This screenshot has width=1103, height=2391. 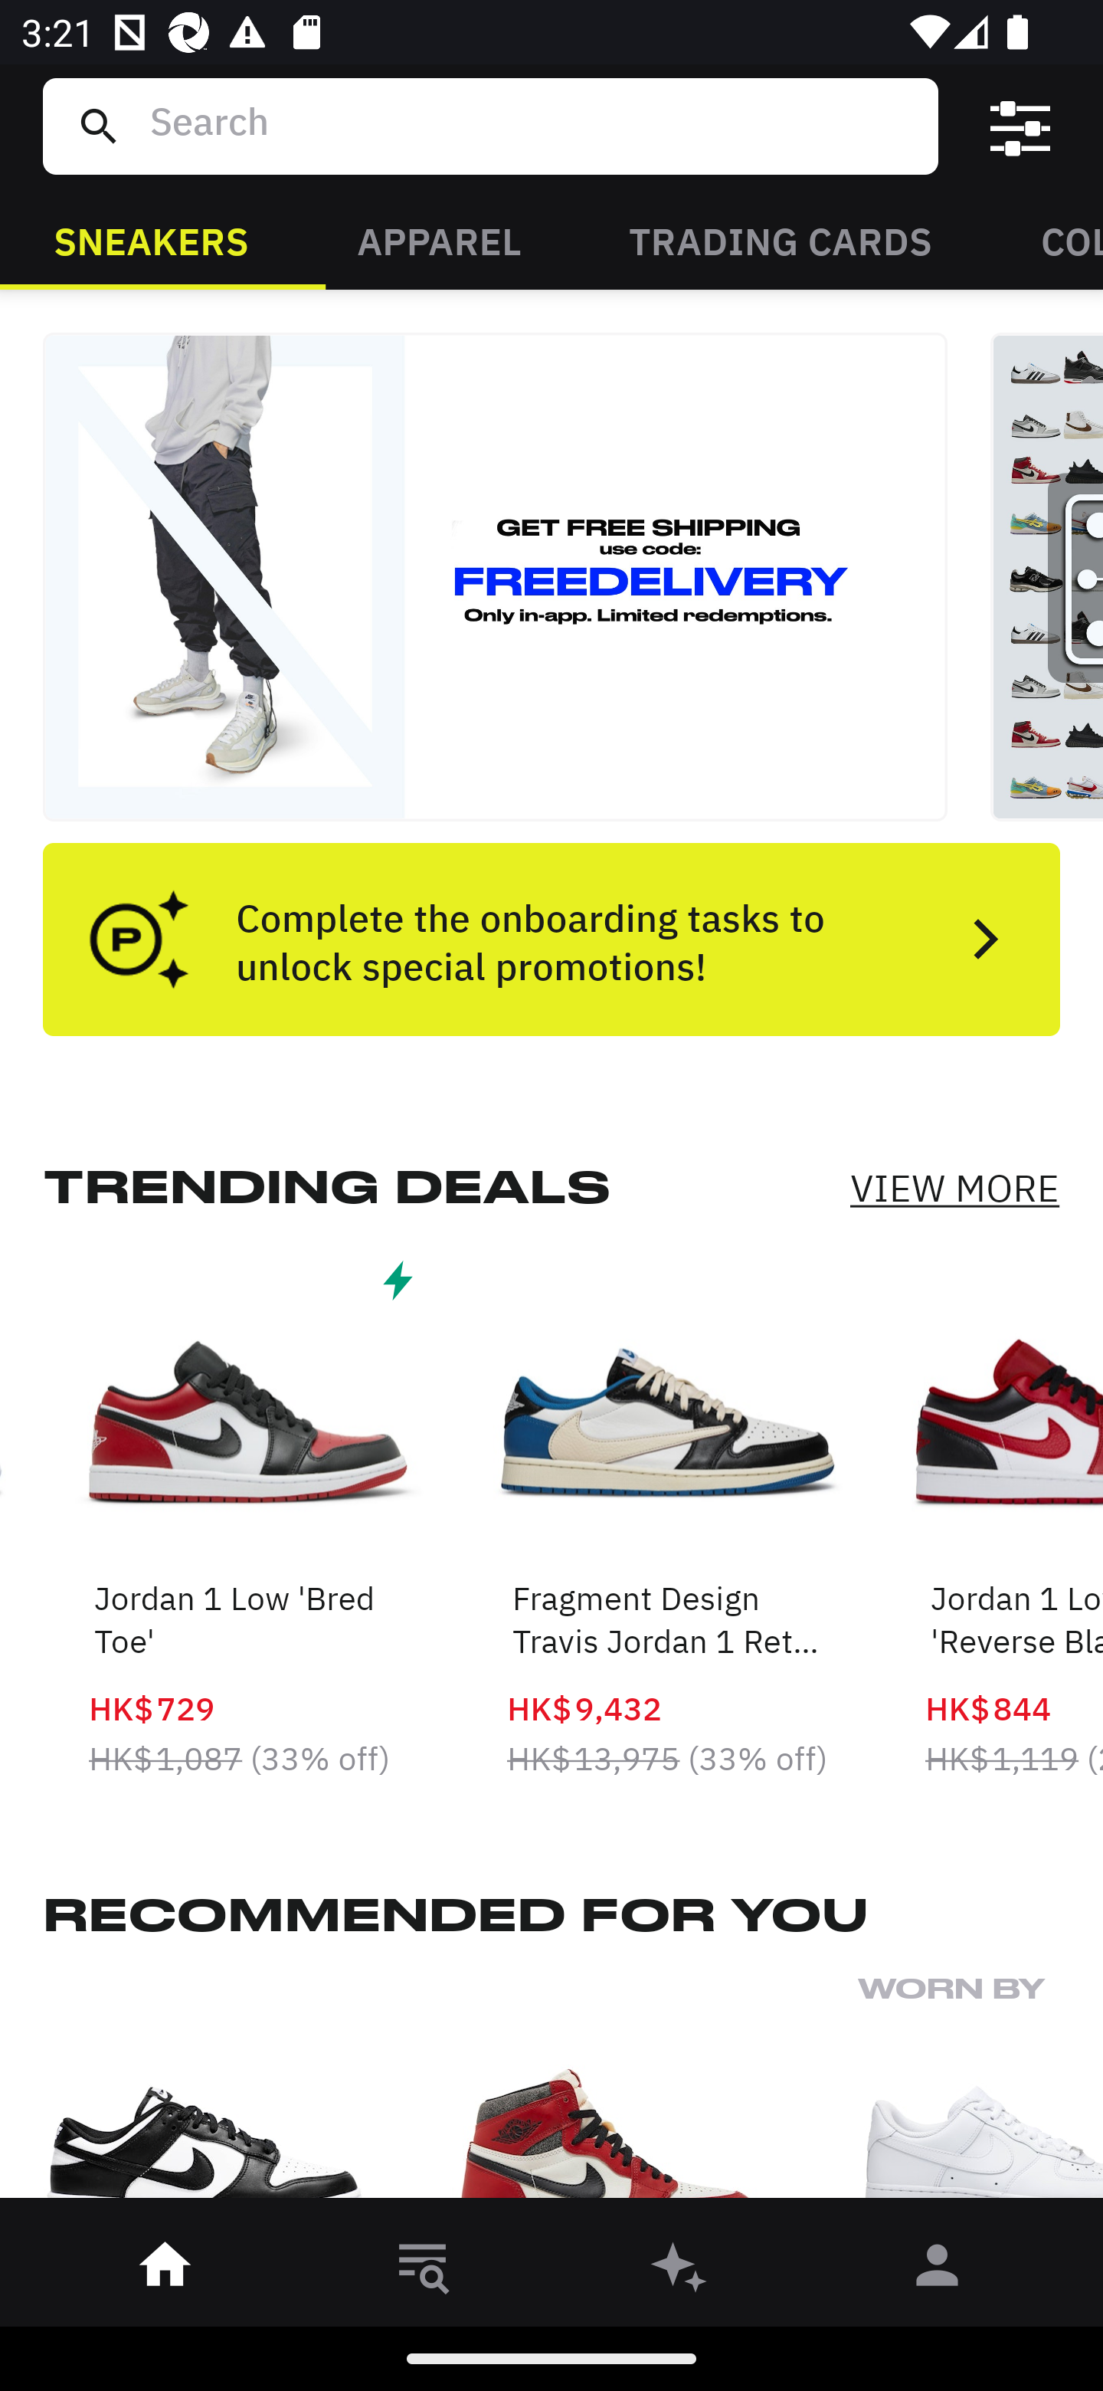 I want to click on 󱎸, so click(x=423, y=2270).